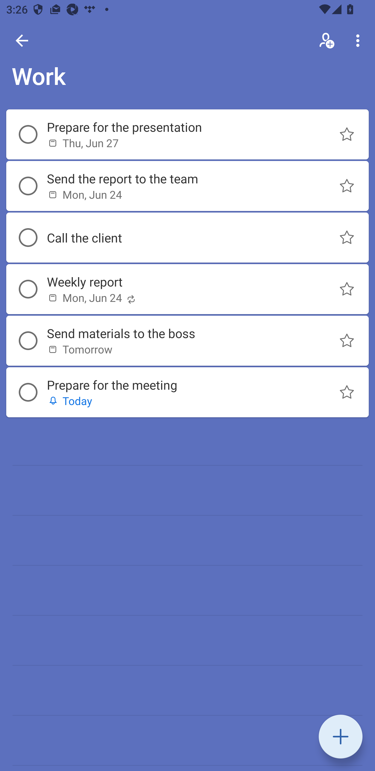 Image resolution: width=375 pixels, height=771 pixels. What do you see at coordinates (22, 40) in the screenshot?
I see `Back` at bounding box center [22, 40].